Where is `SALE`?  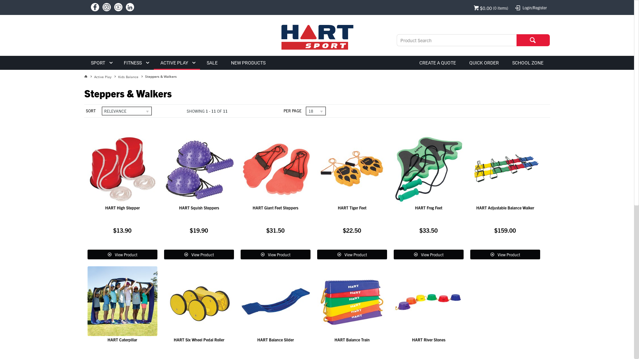 SALE is located at coordinates (212, 63).